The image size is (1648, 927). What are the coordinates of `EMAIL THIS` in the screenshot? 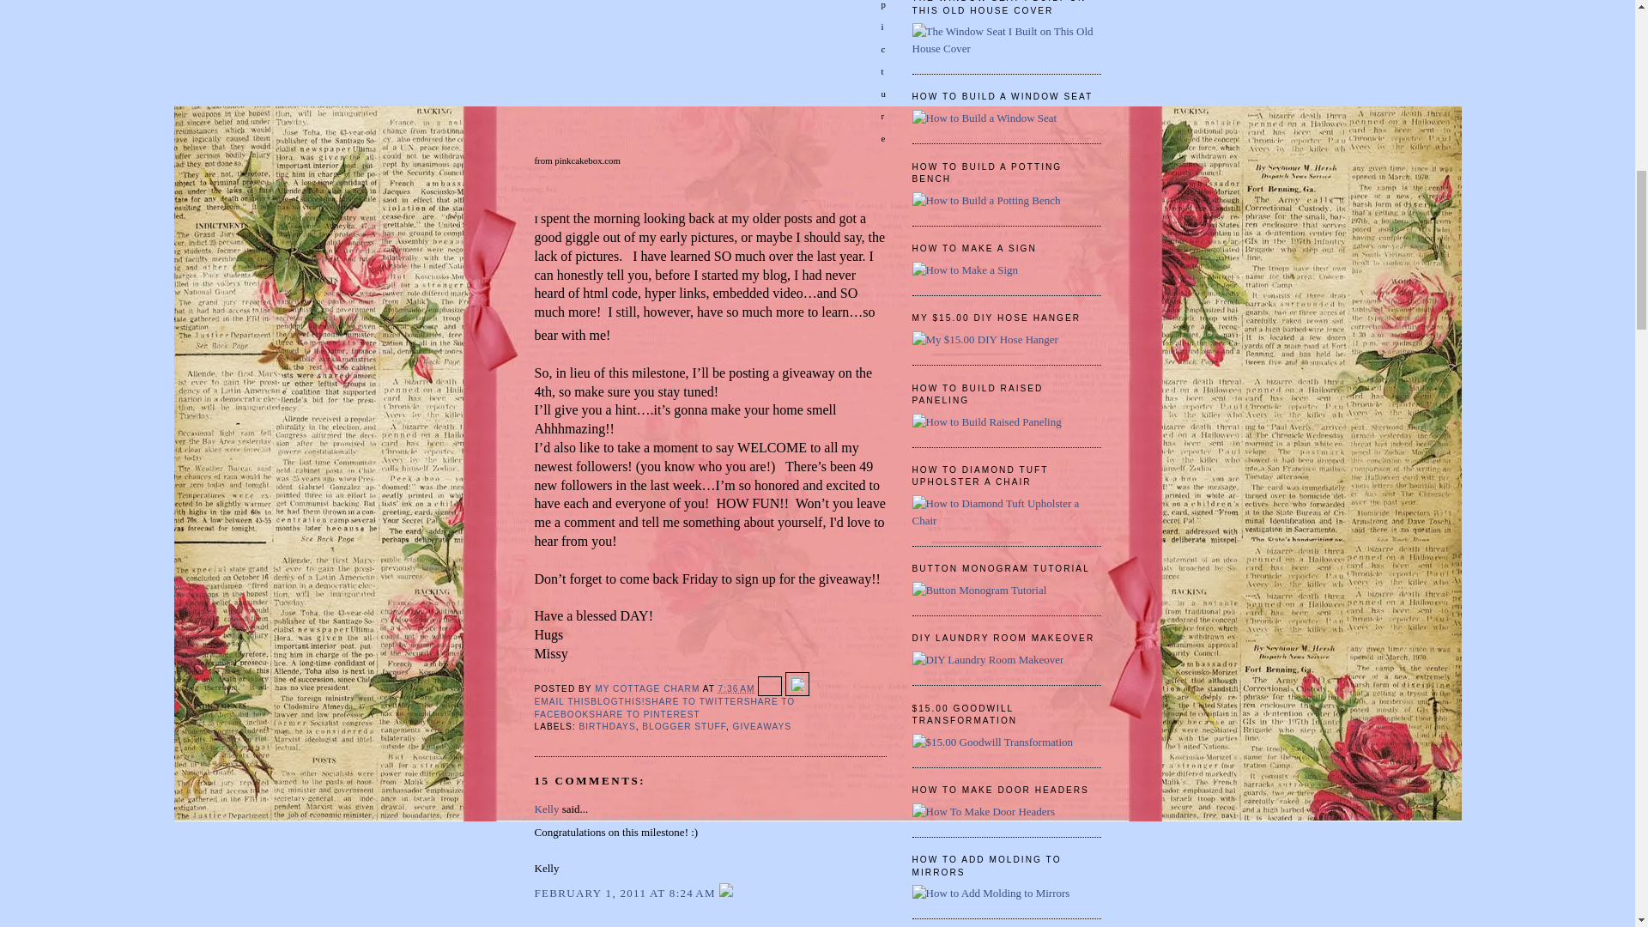 It's located at (561, 701).